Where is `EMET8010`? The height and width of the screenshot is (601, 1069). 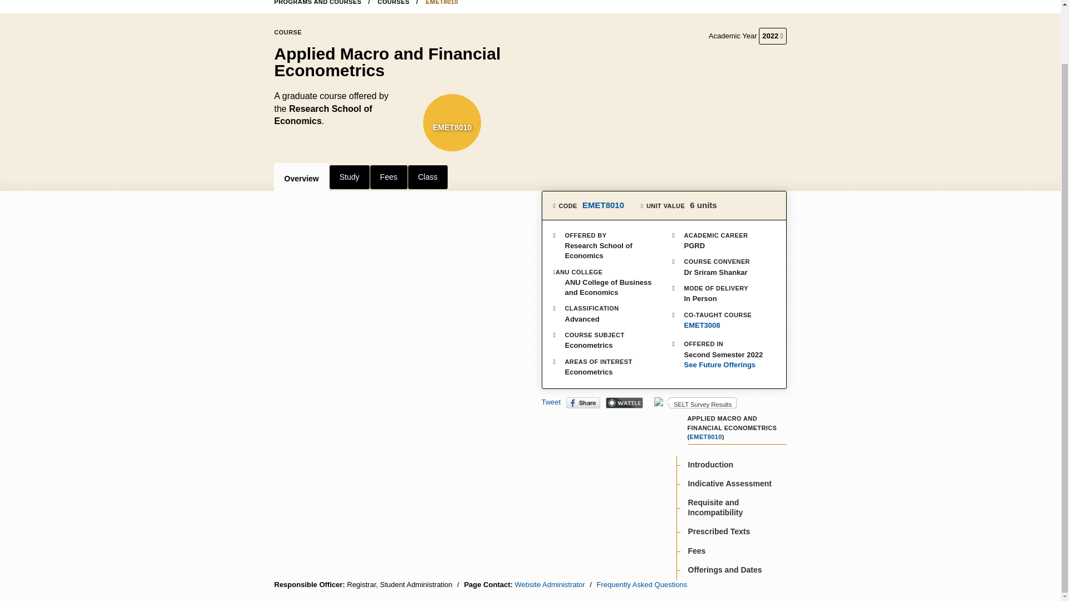
EMET8010 is located at coordinates (452, 127).